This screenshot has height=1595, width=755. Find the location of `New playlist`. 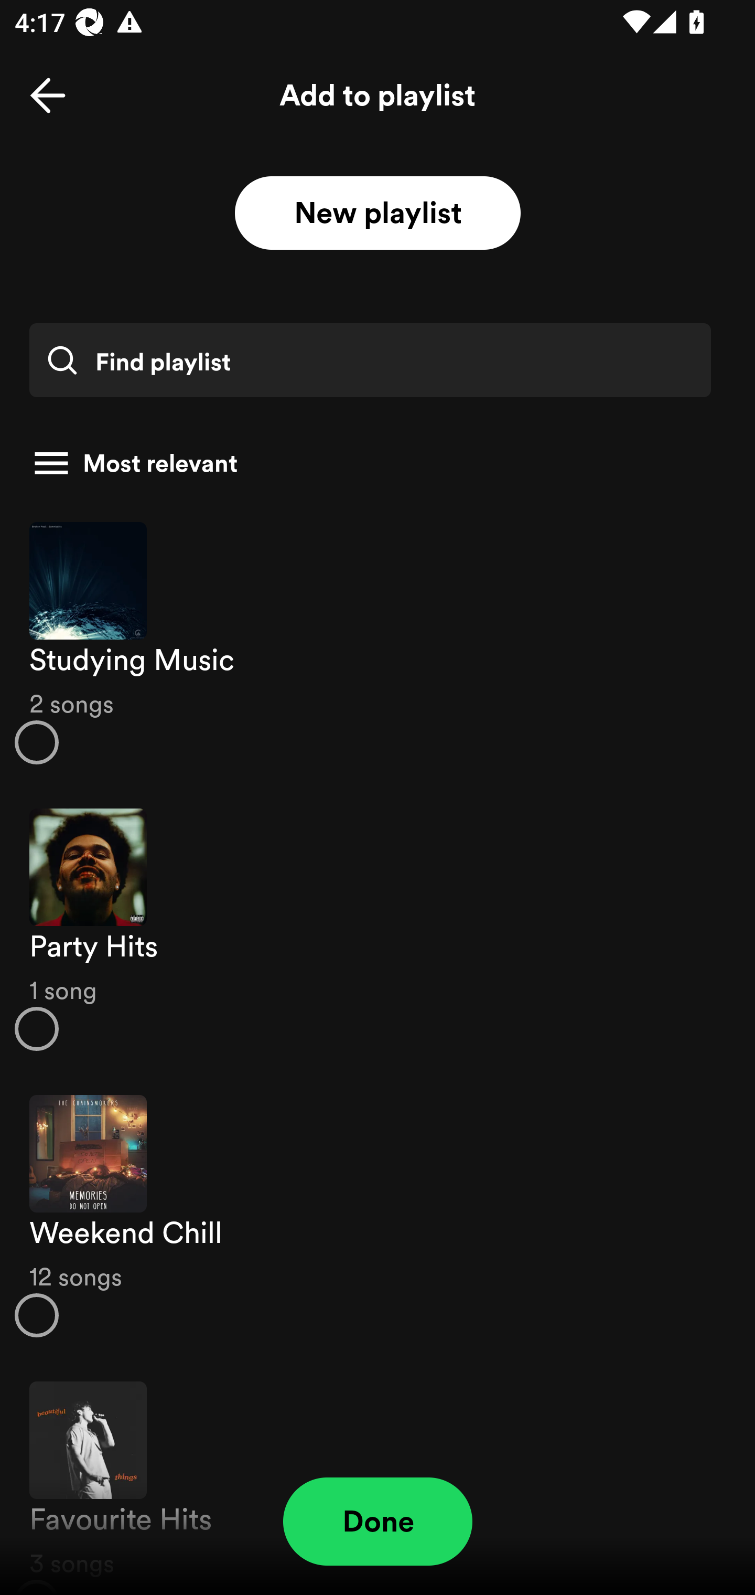

New playlist is located at coordinates (377, 214).